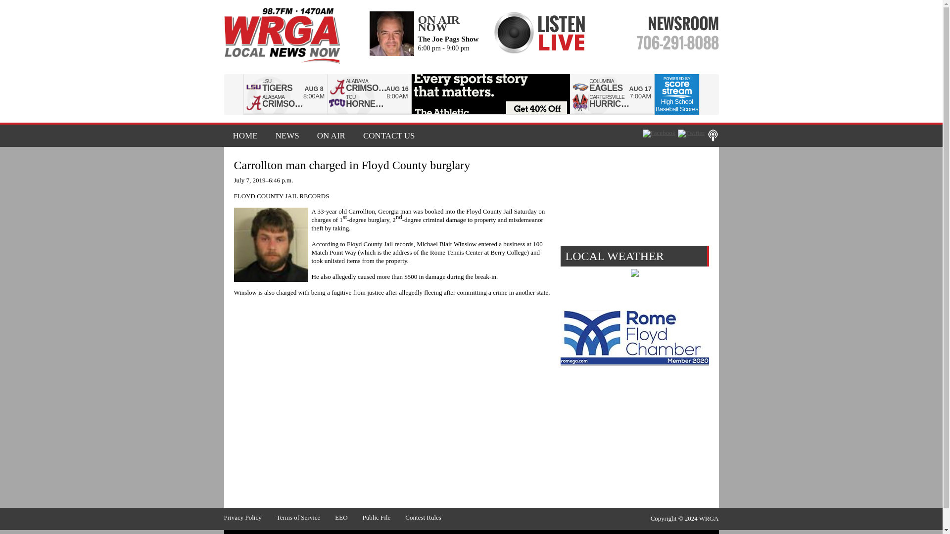 The height and width of the screenshot is (534, 950). What do you see at coordinates (249, 517) in the screenshot?
I see `Privacy Policy` at bounding box center [249, 517].